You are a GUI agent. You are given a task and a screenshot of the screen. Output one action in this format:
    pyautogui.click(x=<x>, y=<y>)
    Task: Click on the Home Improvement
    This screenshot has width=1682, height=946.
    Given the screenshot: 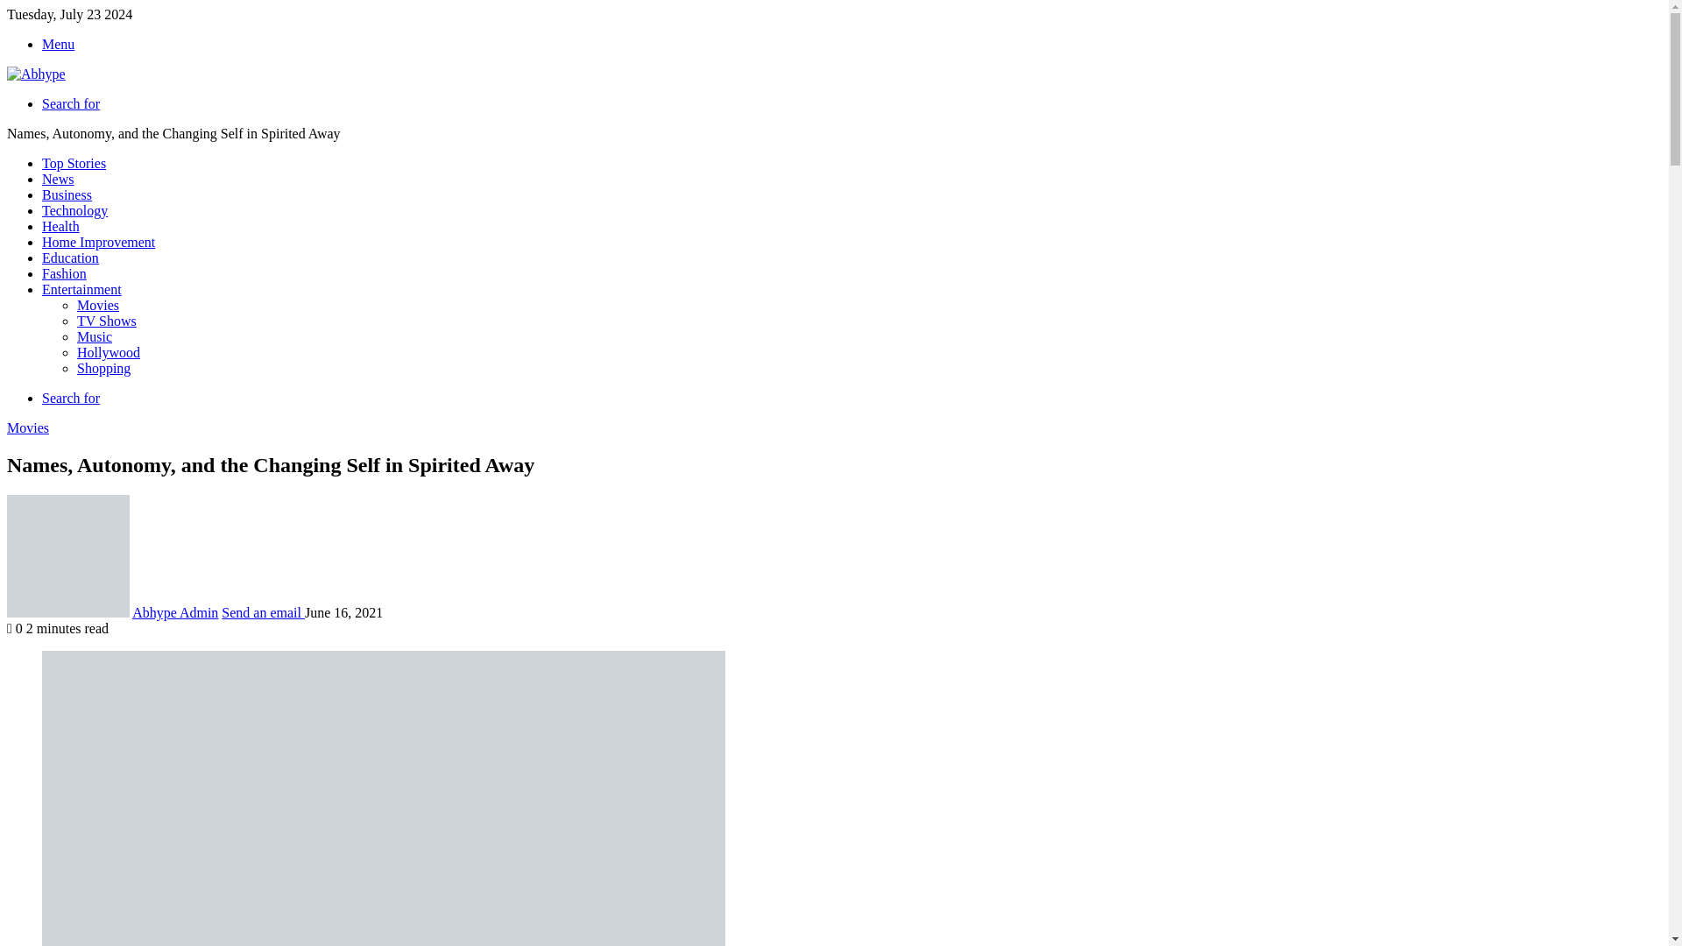 What is the action you would take?
    pyautogui.click(x=98, y=242)
    